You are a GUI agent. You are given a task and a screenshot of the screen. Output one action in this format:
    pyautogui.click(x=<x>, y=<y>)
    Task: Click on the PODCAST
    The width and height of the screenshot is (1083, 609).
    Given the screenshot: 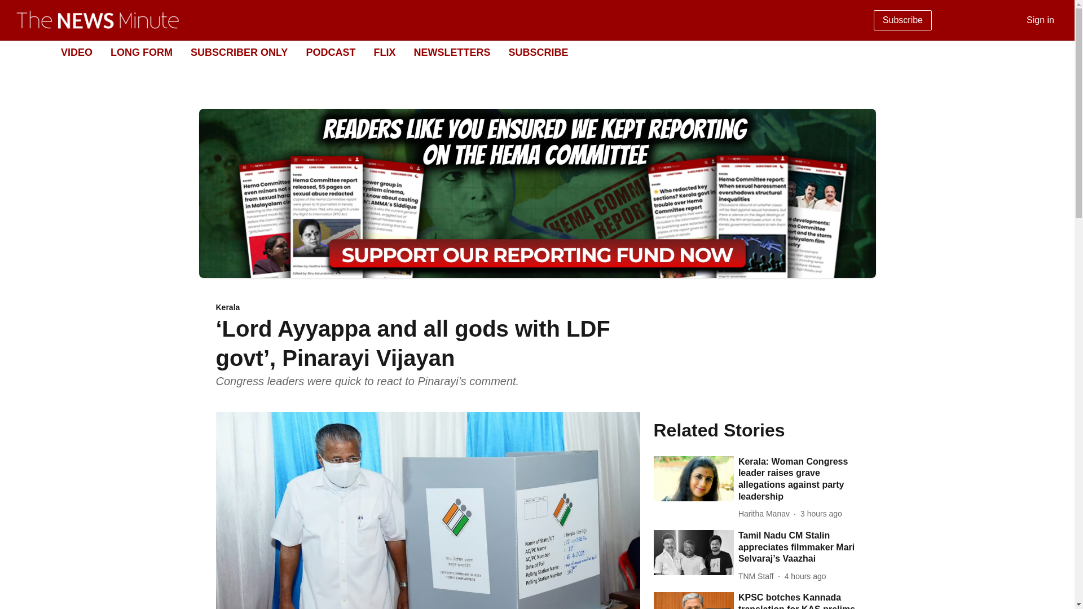 What is the action you would take?
    pyautogui.click(x=330, y=52)
    